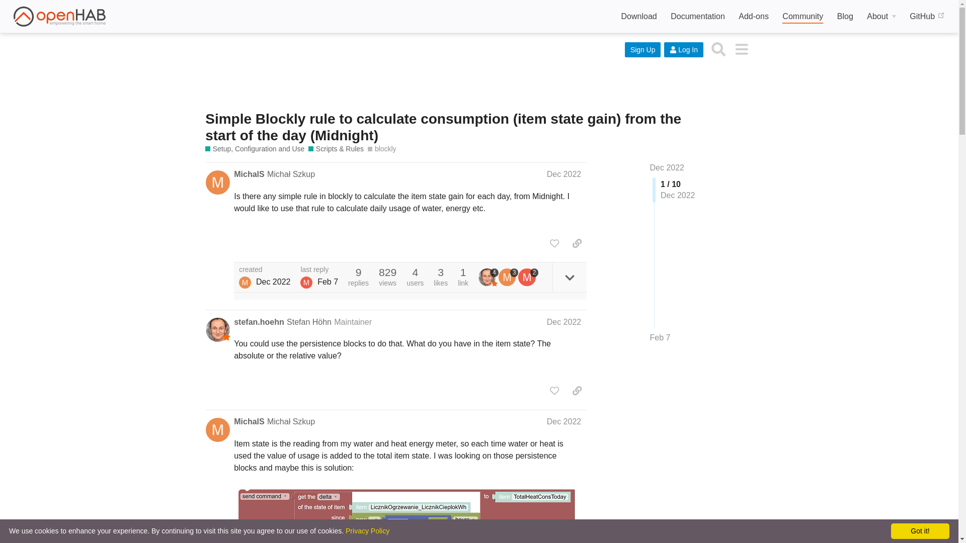 This screenshot has height=543, width=966. What do you see at coordinates (554, 243) in the screenshot?
I see `like this post` at bounding box center [554, 243].